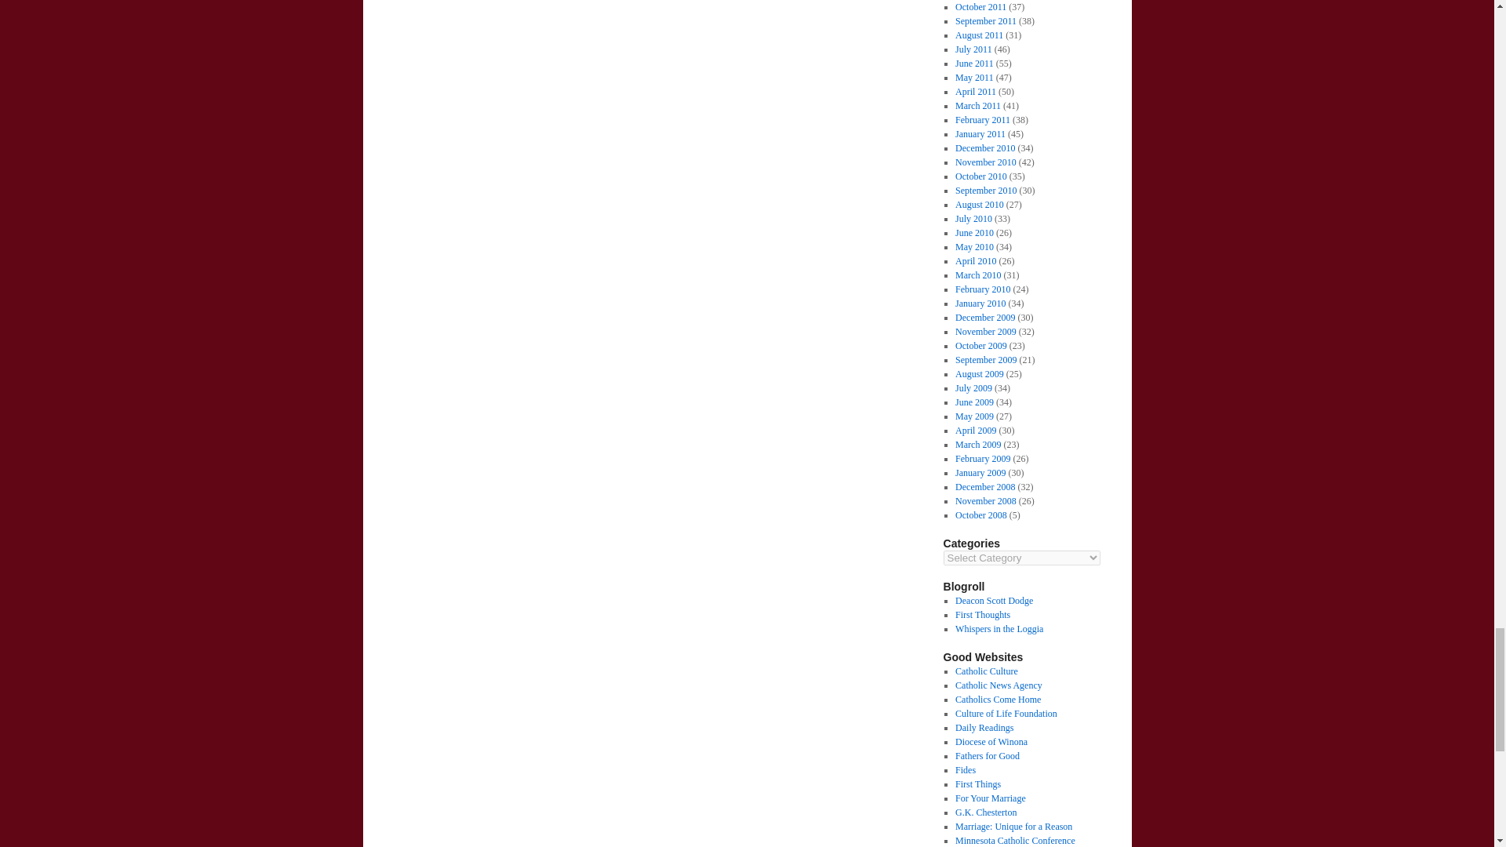  What do you see at coordinates (991, 741) in the screenshot?
I see `Information re: Diocese of Winona` at bounding box center [991, 741].